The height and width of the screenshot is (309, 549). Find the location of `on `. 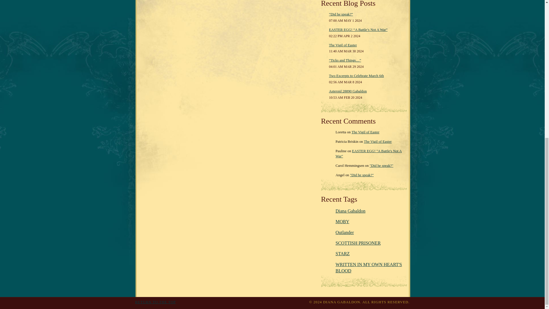

on  is located at coordinates (362, 175).